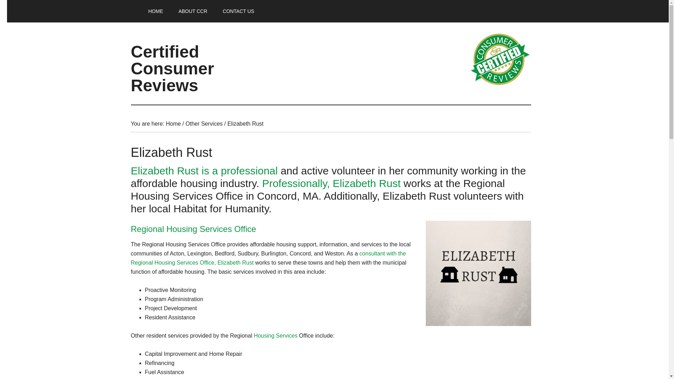 This screenshot has width=674, height=379. What do you see at coordinates (193, 229) in the screenshot?
I see `Regional Housing Services Office` at bounding box center [193, 229].